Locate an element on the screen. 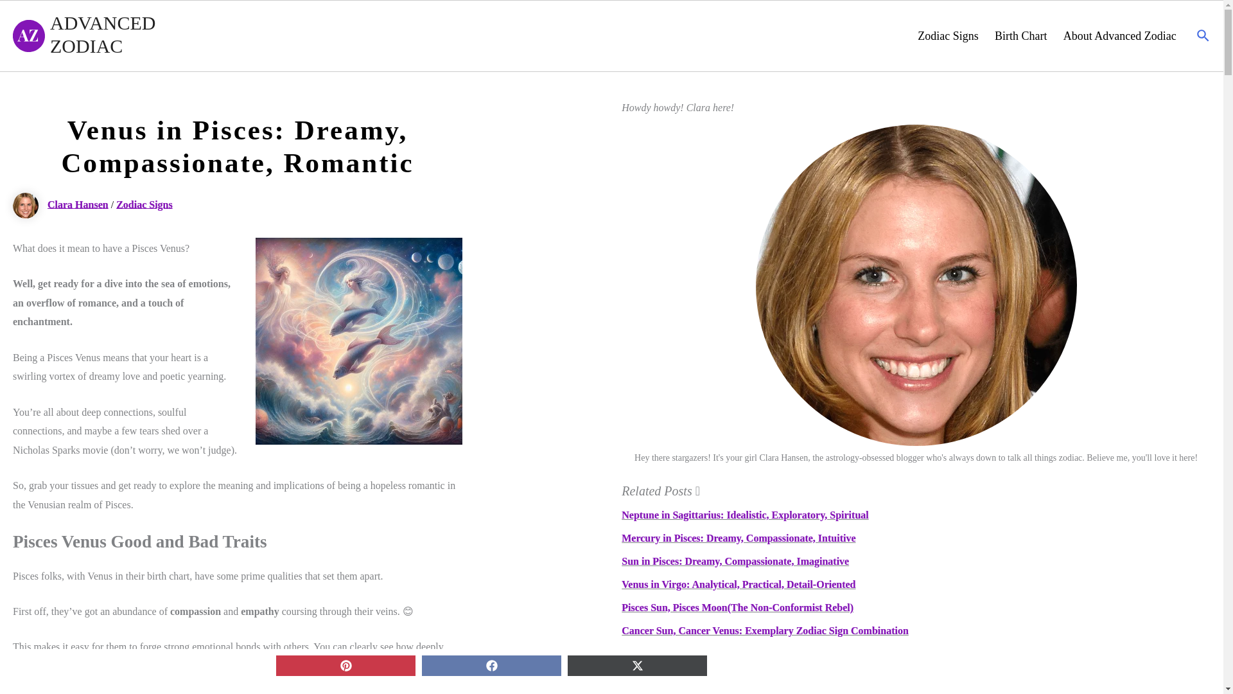  Share on Pinterest is located at coordinates (345, 665).